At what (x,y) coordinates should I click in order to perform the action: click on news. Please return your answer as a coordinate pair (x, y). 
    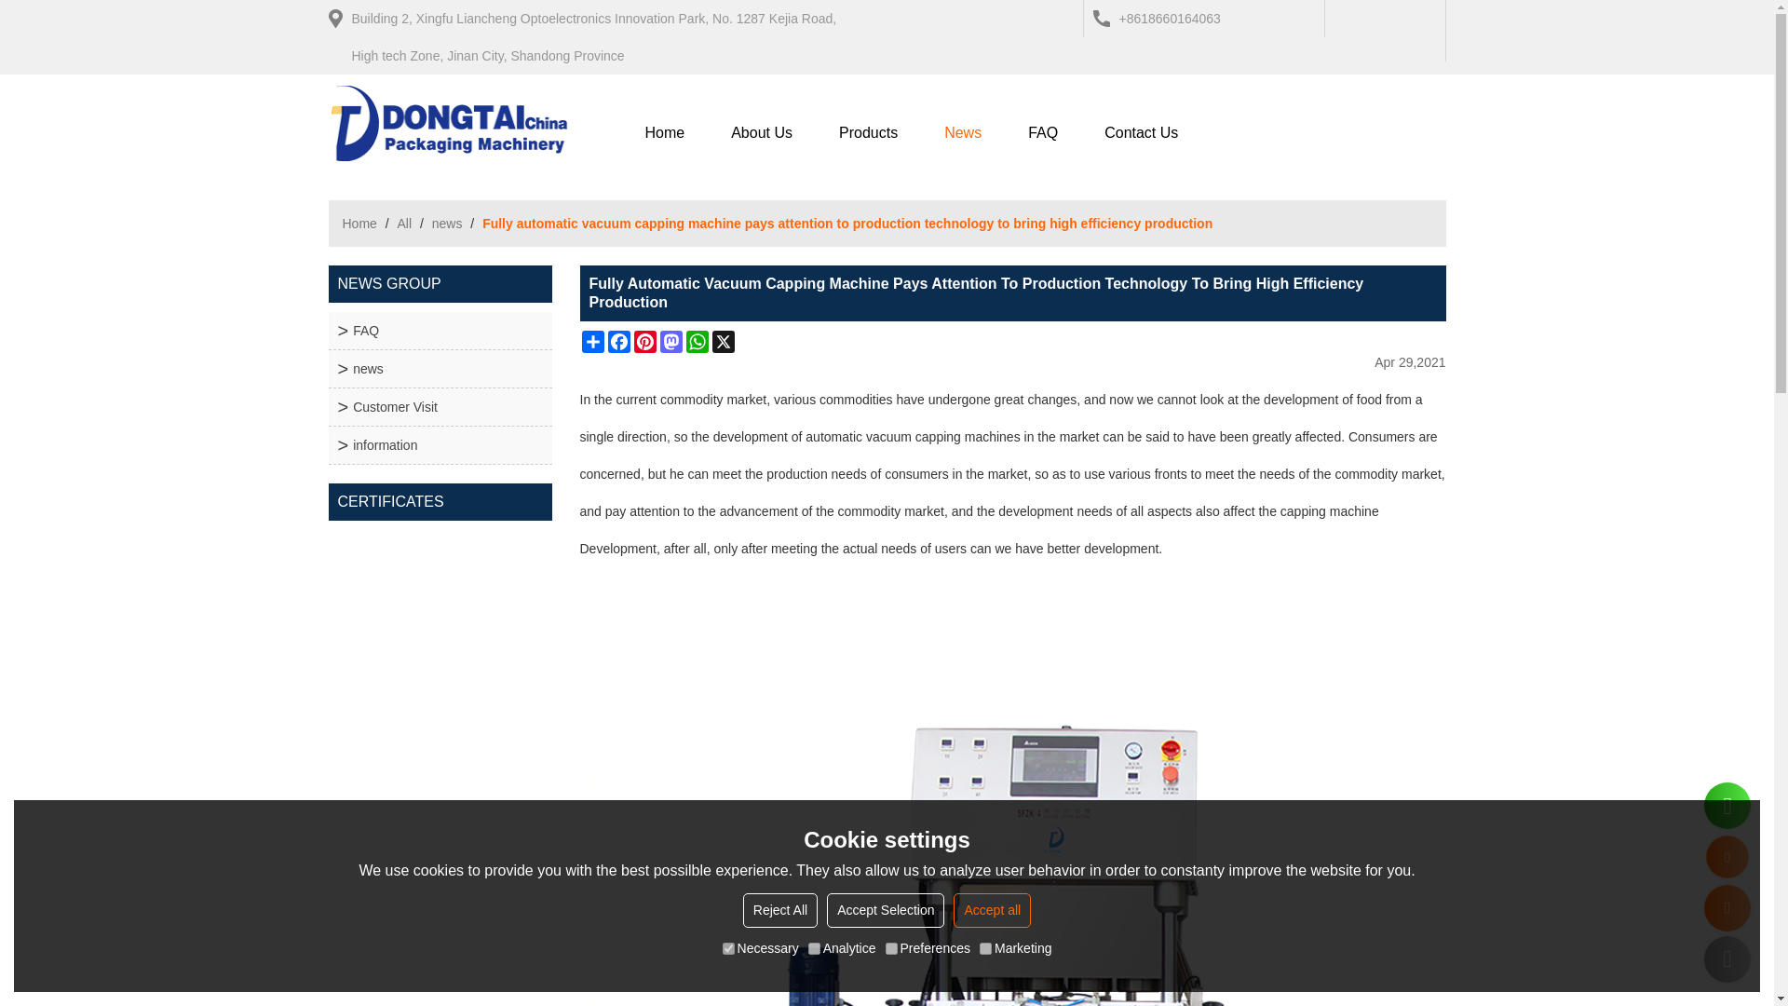
    Looking at the image, I should click on (439, 368).